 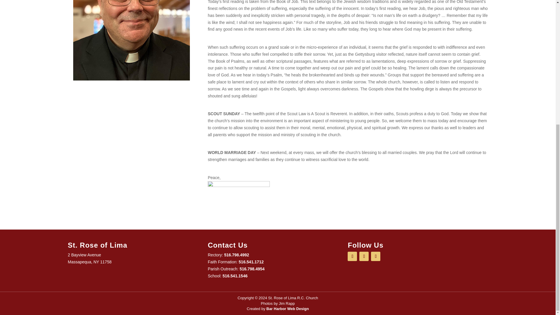 What do you see at coordinates (131, 40) in the screenshot?
I see `st-rose-of-lima-parish-clergy-rev-gerard-gentleman` at bounding box center [131, 40].